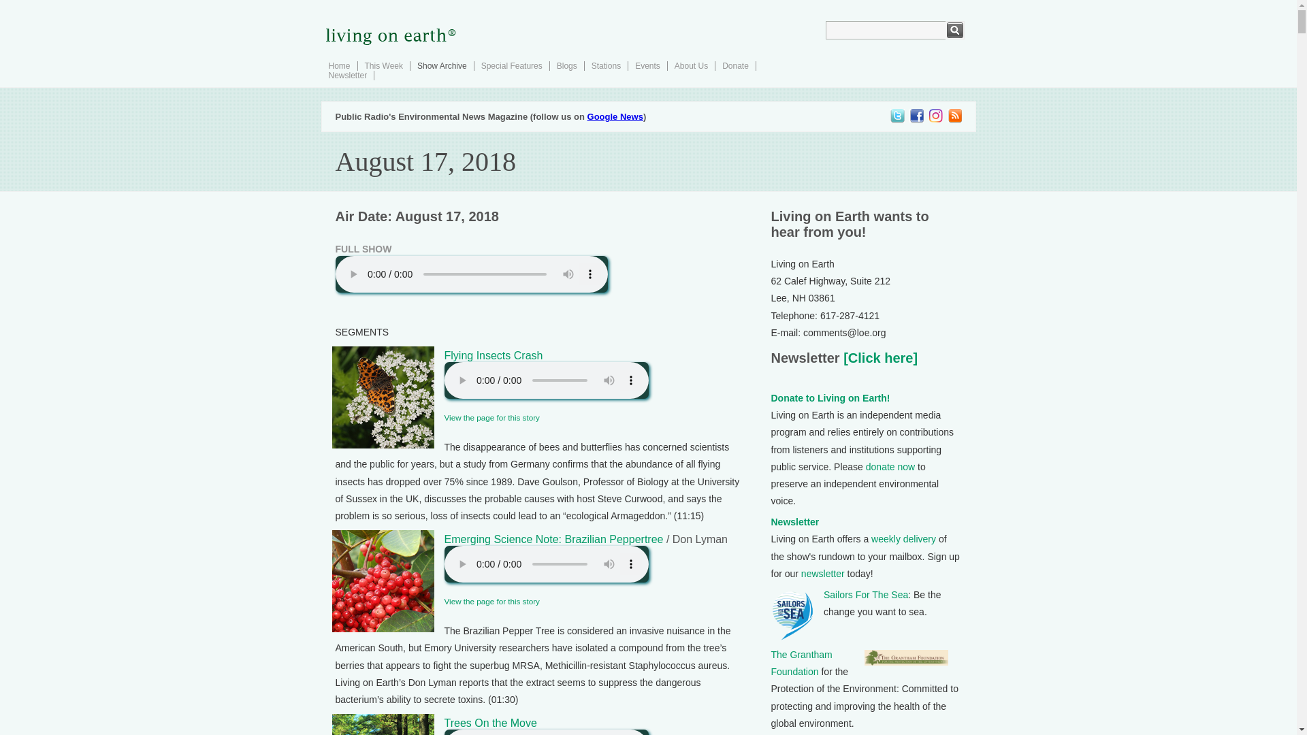  Describe the element at coordinates (735, 65) in the screenshot. I see `Donate` at that location.